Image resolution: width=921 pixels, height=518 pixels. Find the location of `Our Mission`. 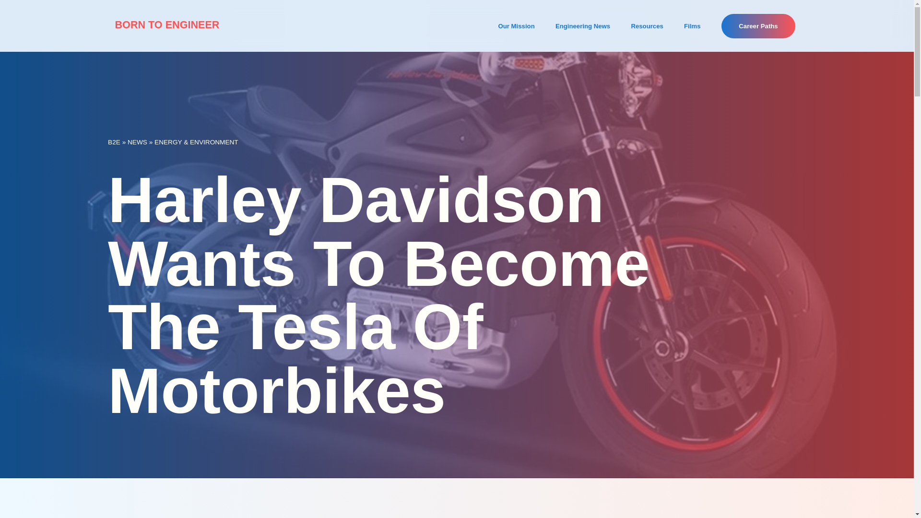

Our Mission is located at coordinates (516, 26).